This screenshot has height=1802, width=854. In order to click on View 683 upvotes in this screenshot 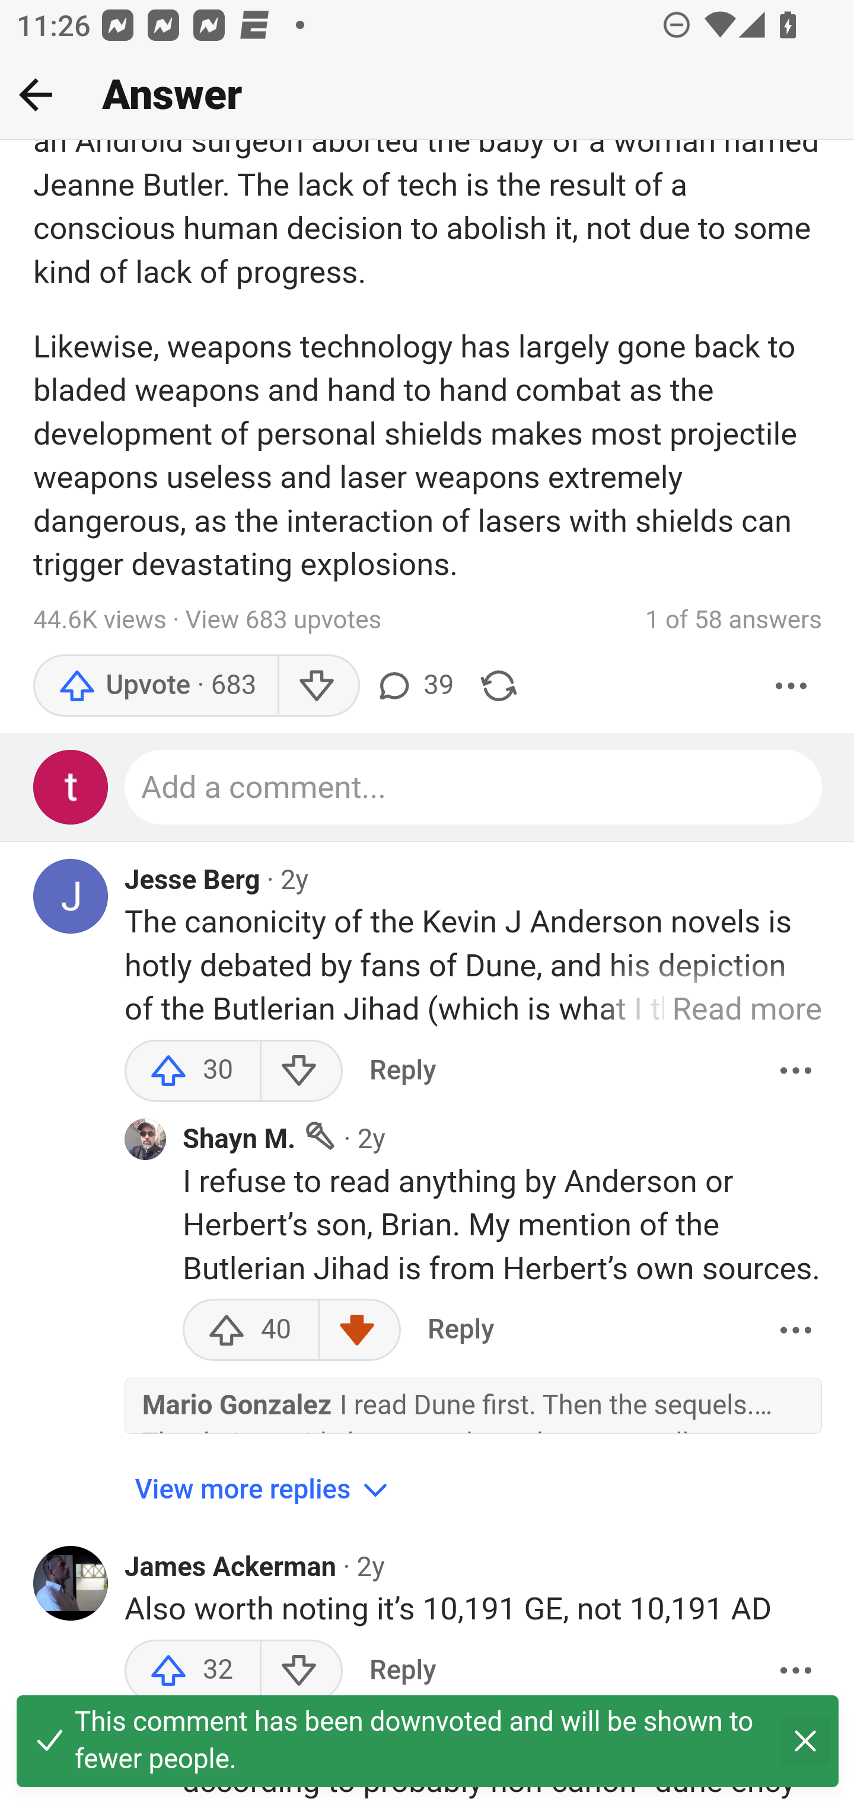, I will do `click(283, 621)`.